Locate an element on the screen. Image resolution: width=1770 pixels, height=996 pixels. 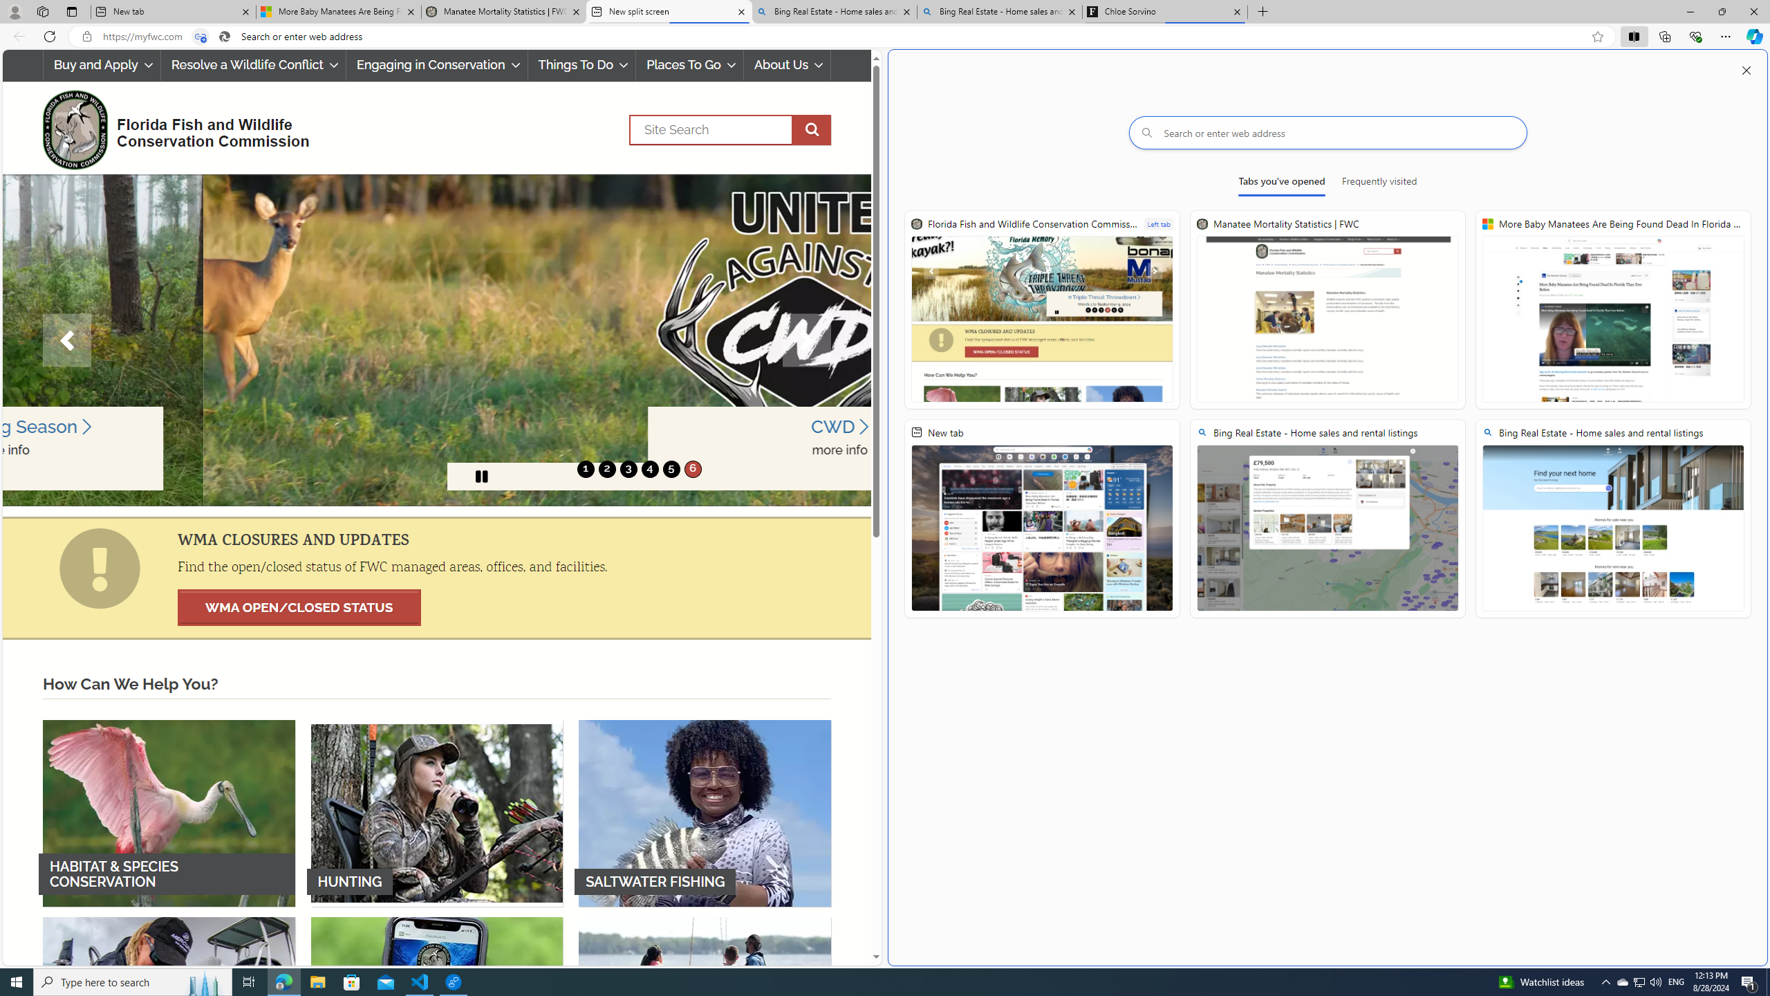
move to slide 3 is located at coordinates (628, 469).